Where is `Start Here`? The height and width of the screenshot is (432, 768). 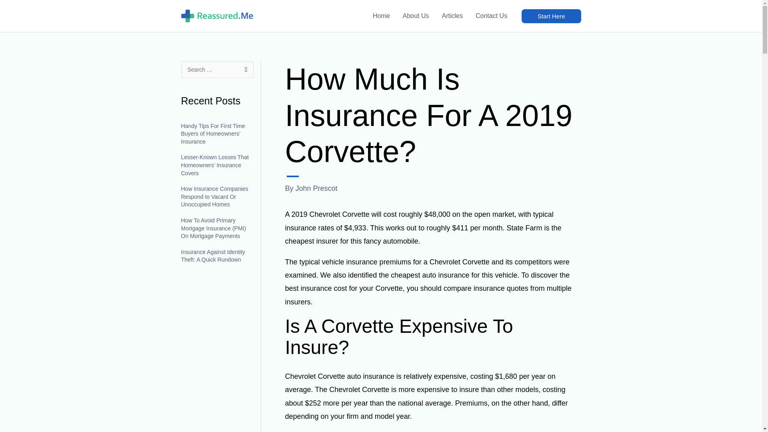
Start Here is located at coordinates (551, 16).